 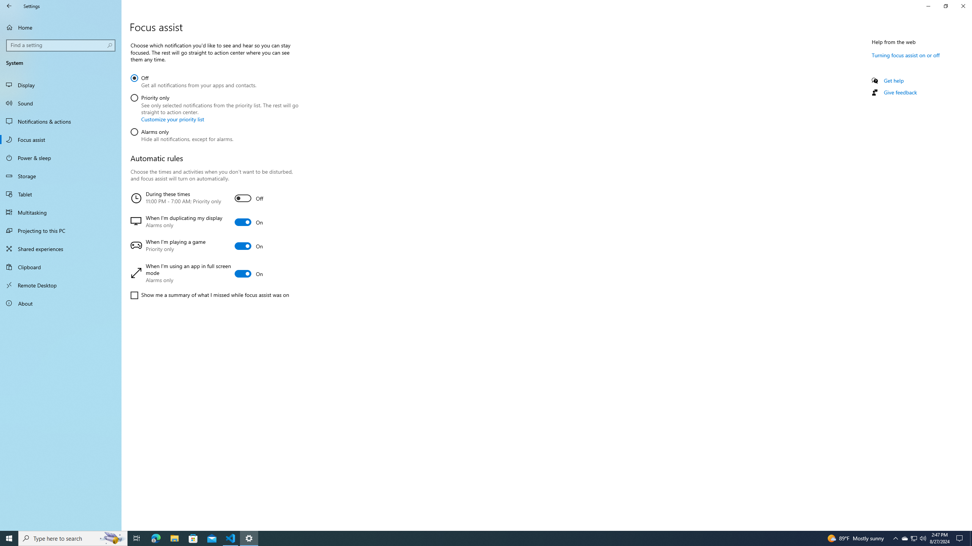 I want to click on Search box, Find a setting, so click(x=61, y=45).